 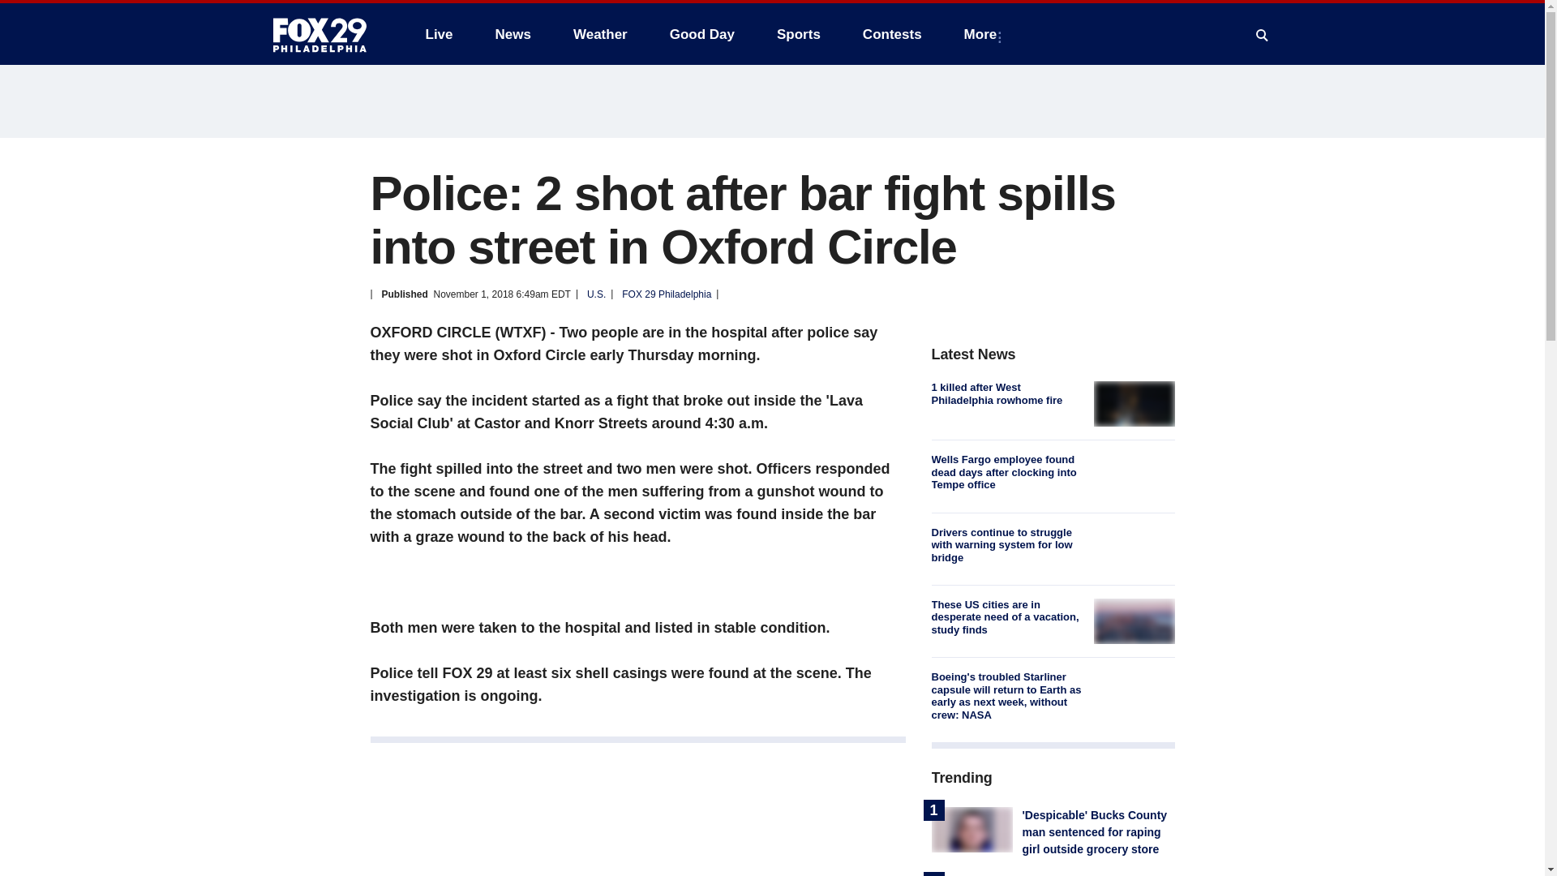 I want to click on Live, so click(x=439, y=34).